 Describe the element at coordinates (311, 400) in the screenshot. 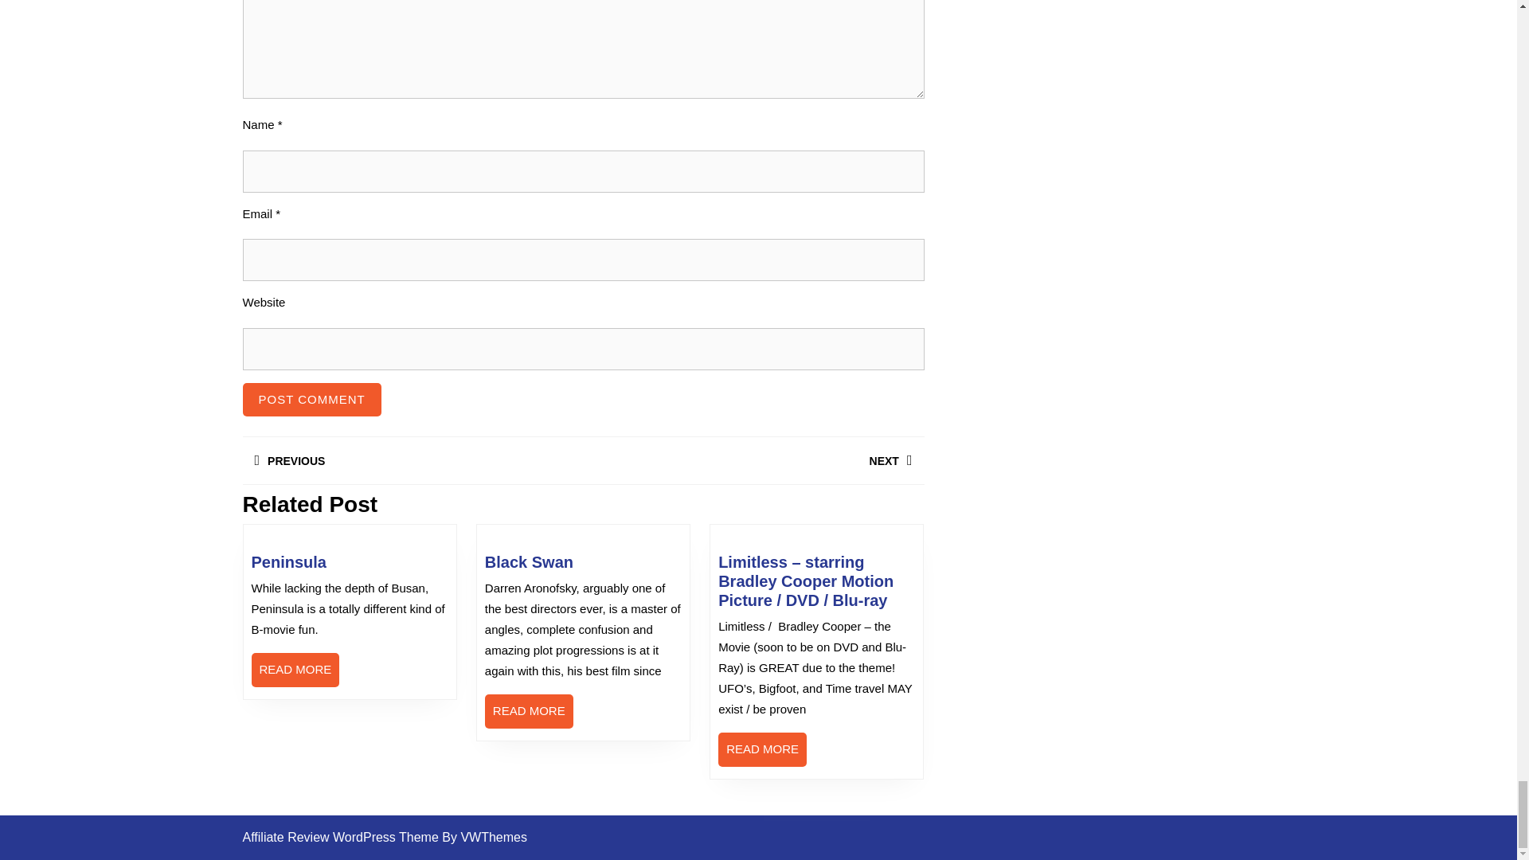

I see `Post Comment` at that location.